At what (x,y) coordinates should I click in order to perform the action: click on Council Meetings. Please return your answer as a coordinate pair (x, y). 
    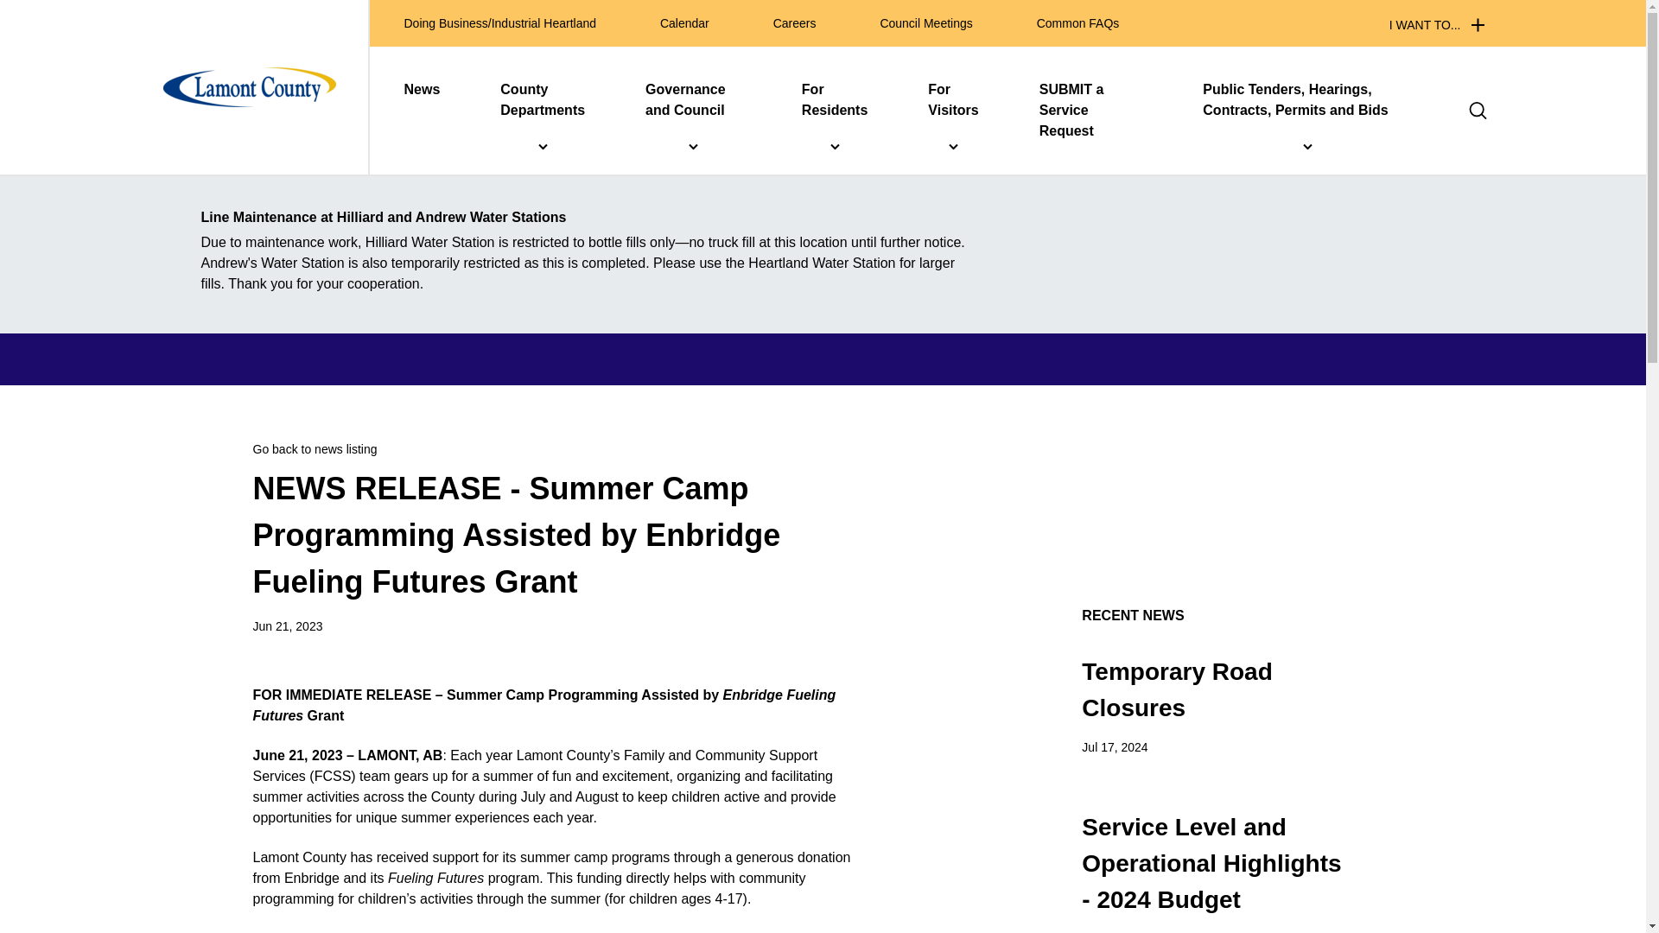
    Looking at the image, I should click on (925, 22).